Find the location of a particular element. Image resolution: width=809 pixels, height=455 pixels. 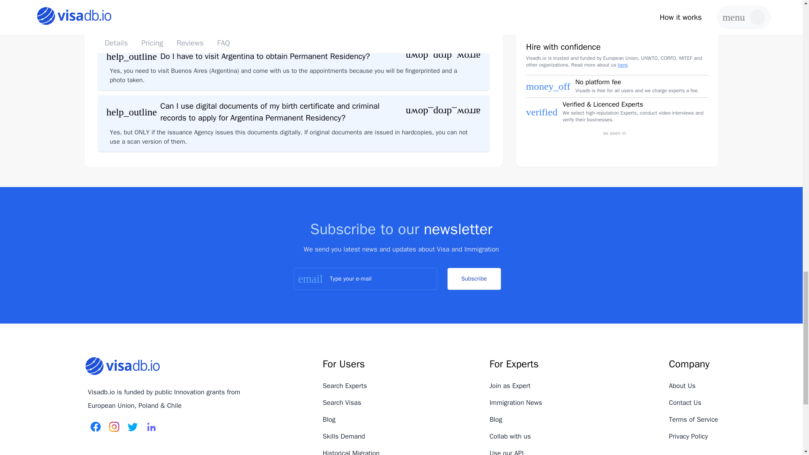

Join as Expert is located at coordinates (510, 386).